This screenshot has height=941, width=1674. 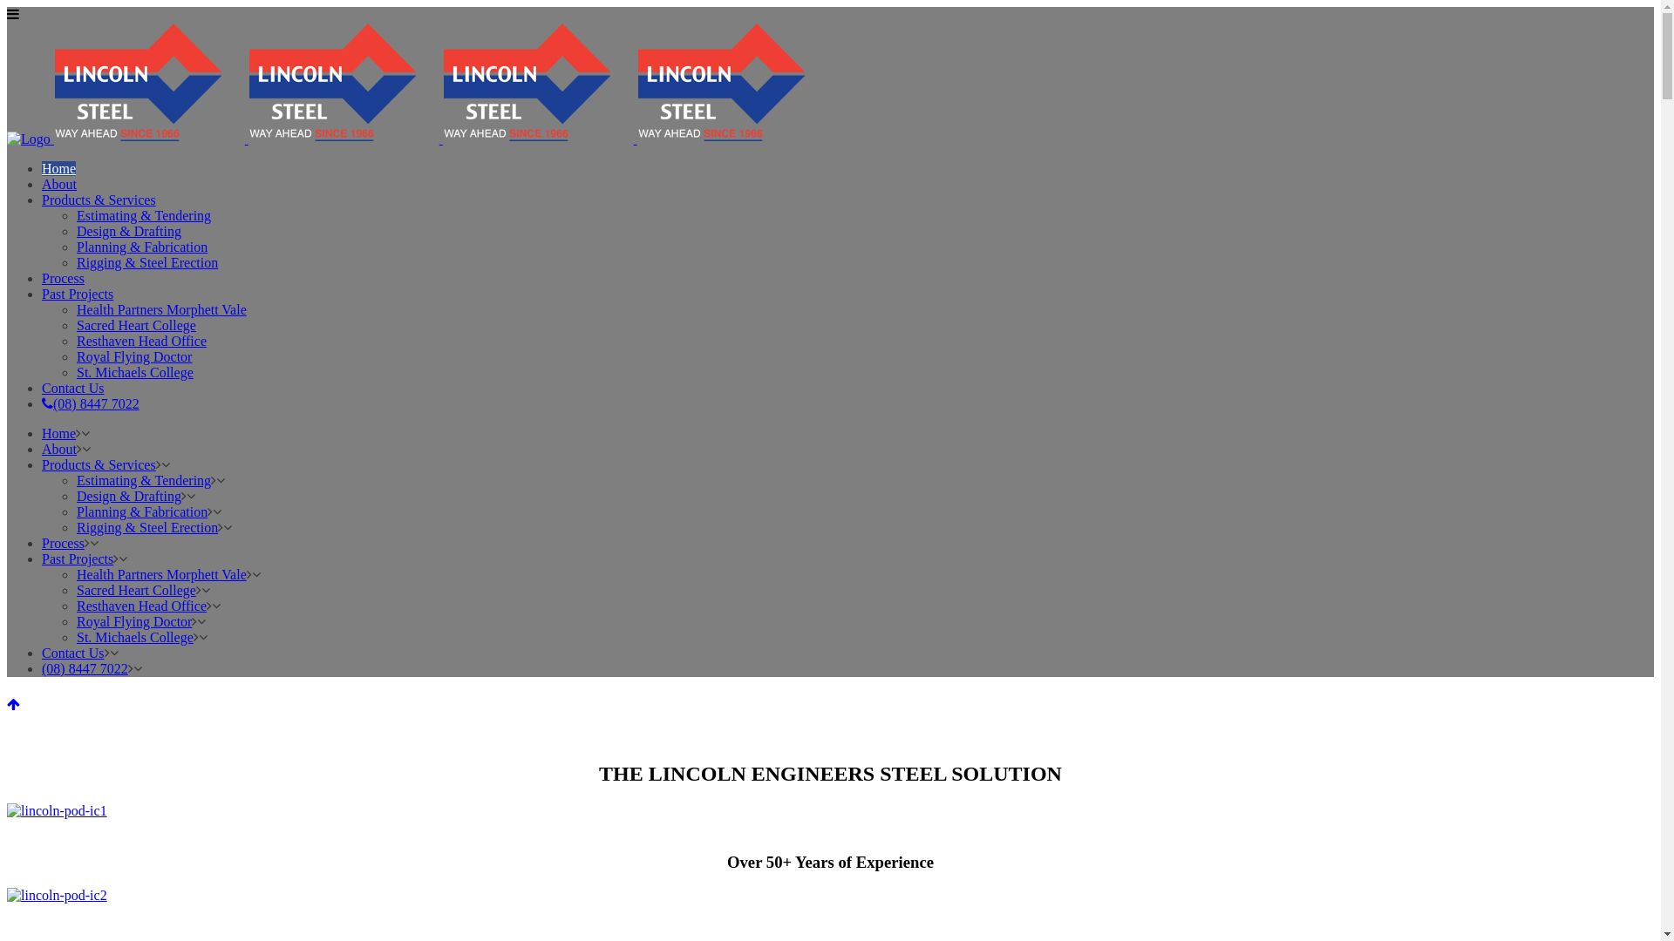 I want to click on About, so click(x=59, y=185).